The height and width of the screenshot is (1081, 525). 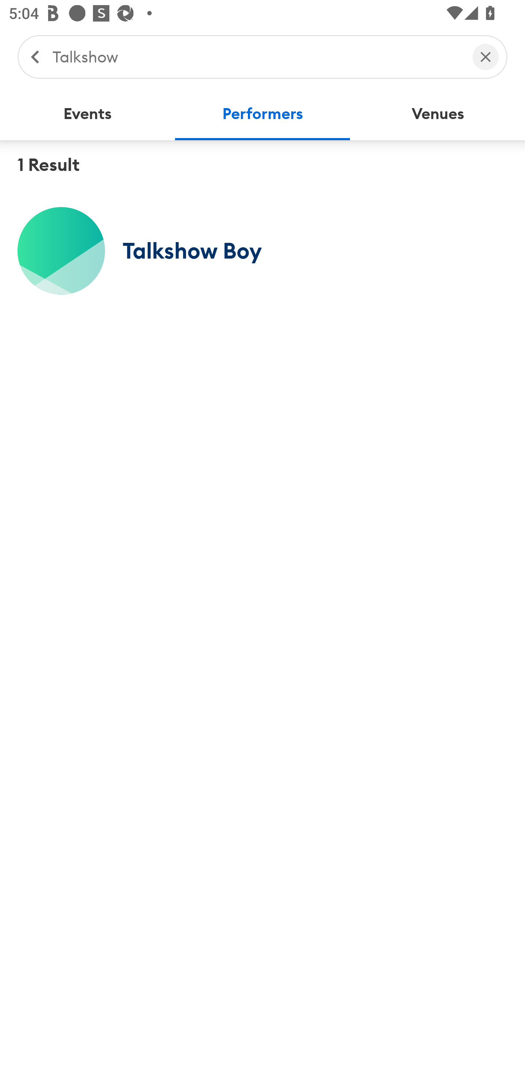 What do you see at coordinates (256, 56) in the screenshot?
I see `Talkshow` at bounding box center [256, 56].